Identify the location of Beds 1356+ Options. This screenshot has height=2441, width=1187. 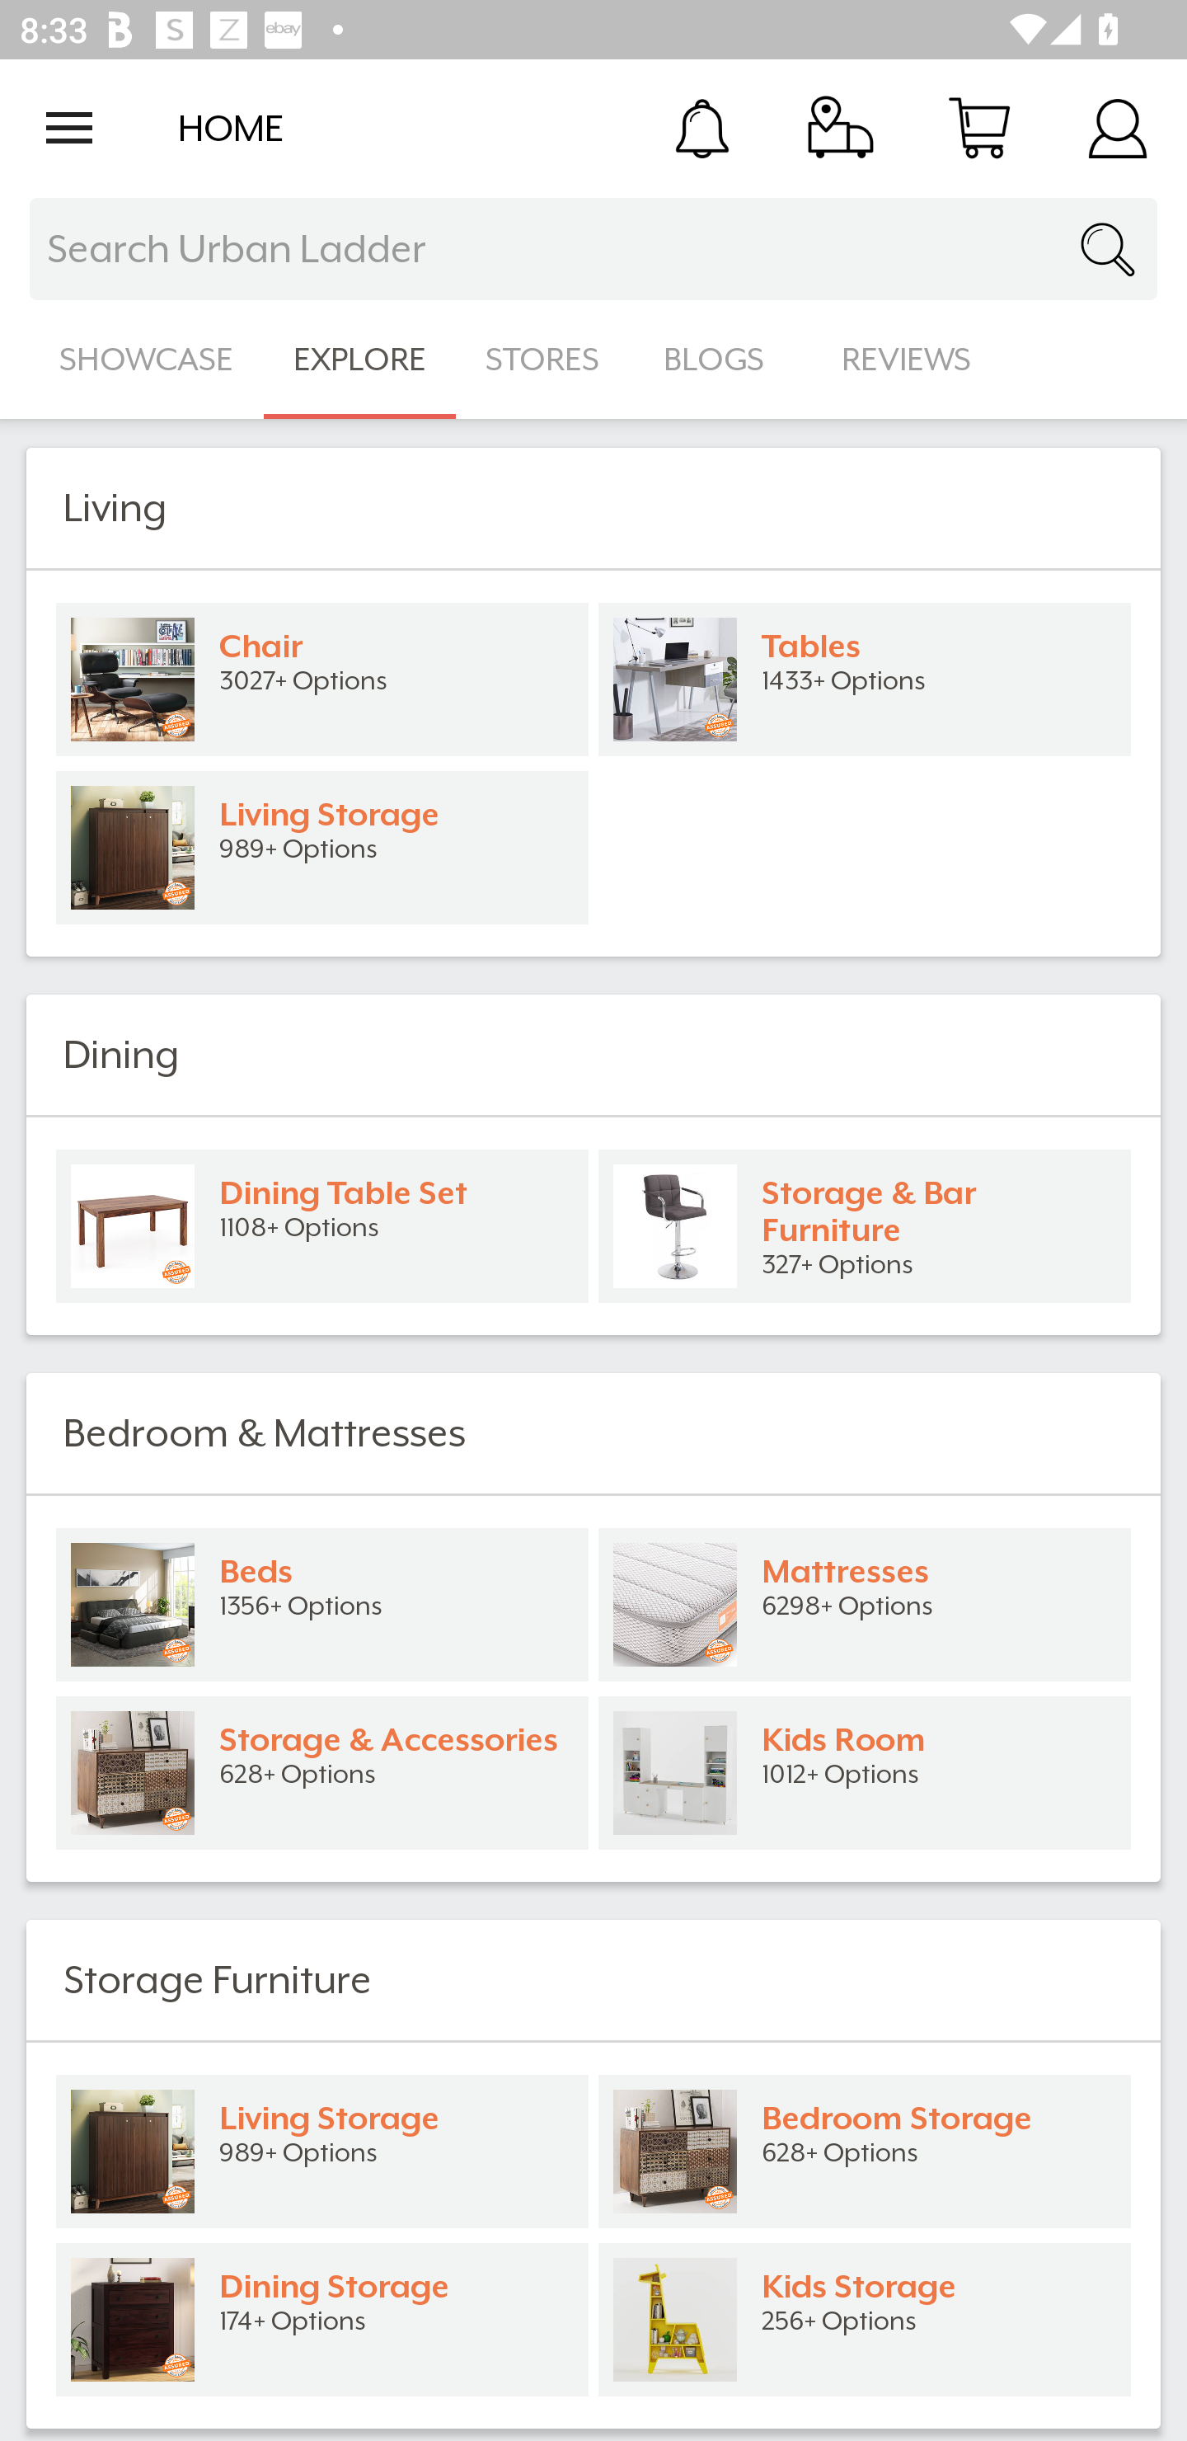
(321, 1605).